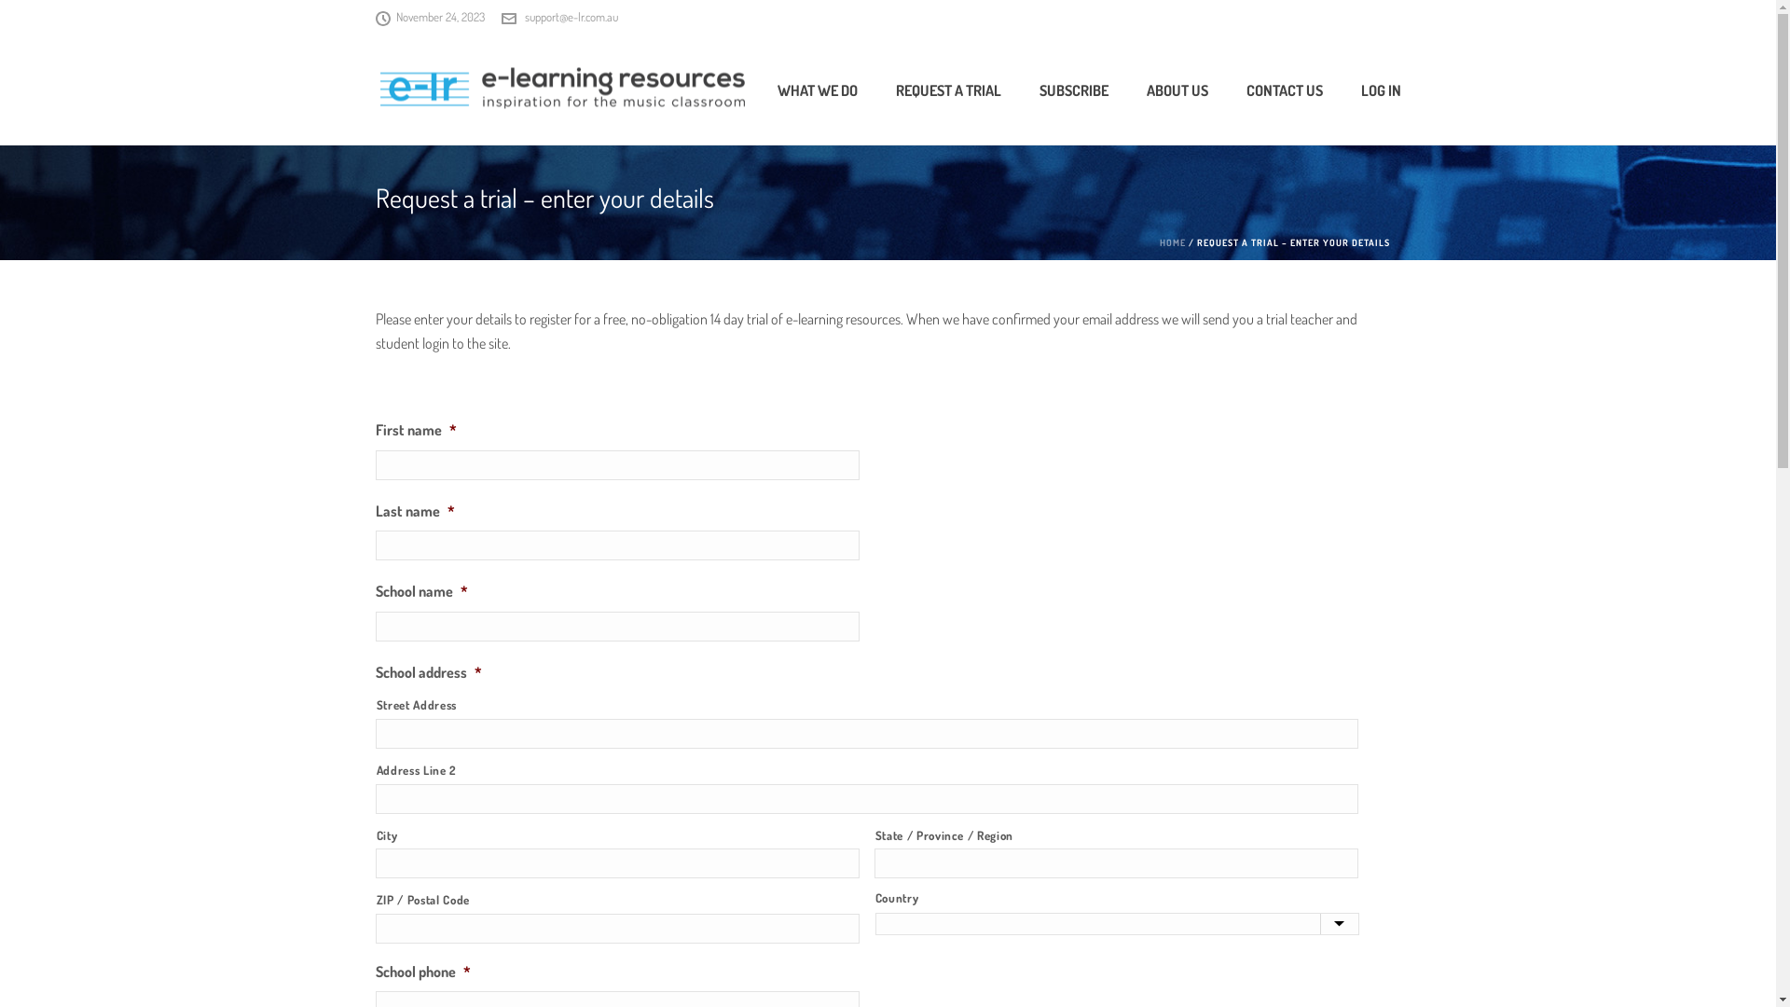 The width and height of the screenshot is (1790, 1007). Describe the element at coordinates (1284, 89) in the screenshot. I see `CONTACT US` at that location.